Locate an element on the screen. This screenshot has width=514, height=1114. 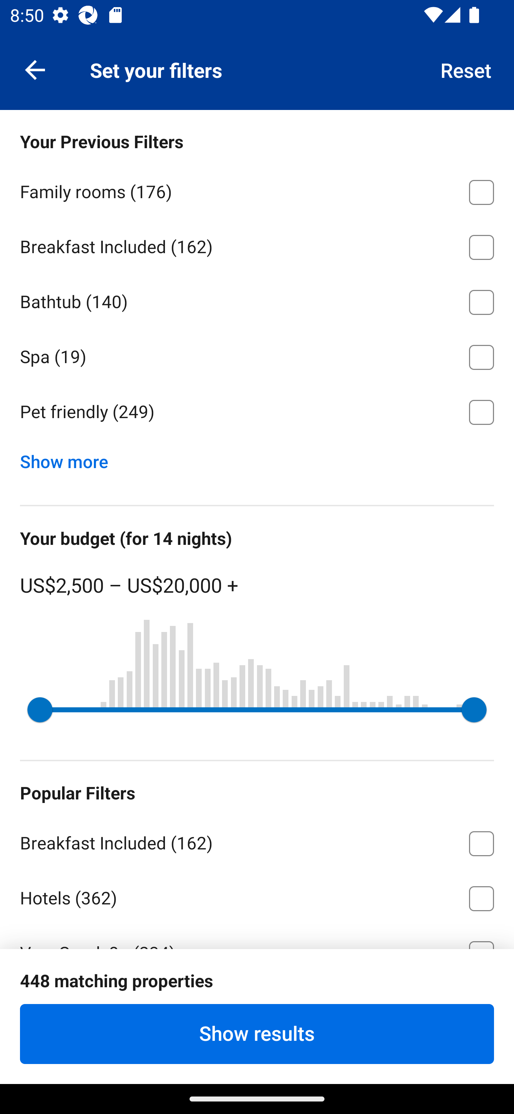
Show more is located at coordinates (69, 458).